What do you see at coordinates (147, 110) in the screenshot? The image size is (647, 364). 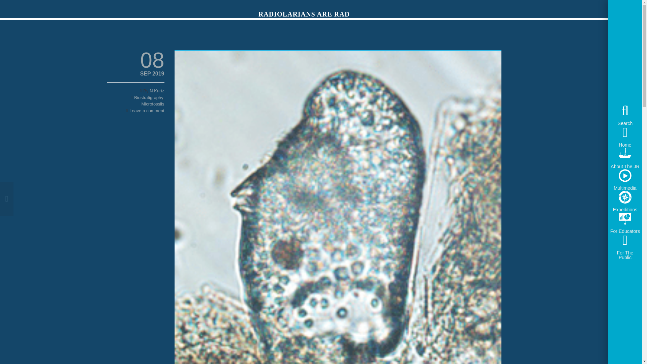 I see `Leave a comment` at bounding box center [147, 110].